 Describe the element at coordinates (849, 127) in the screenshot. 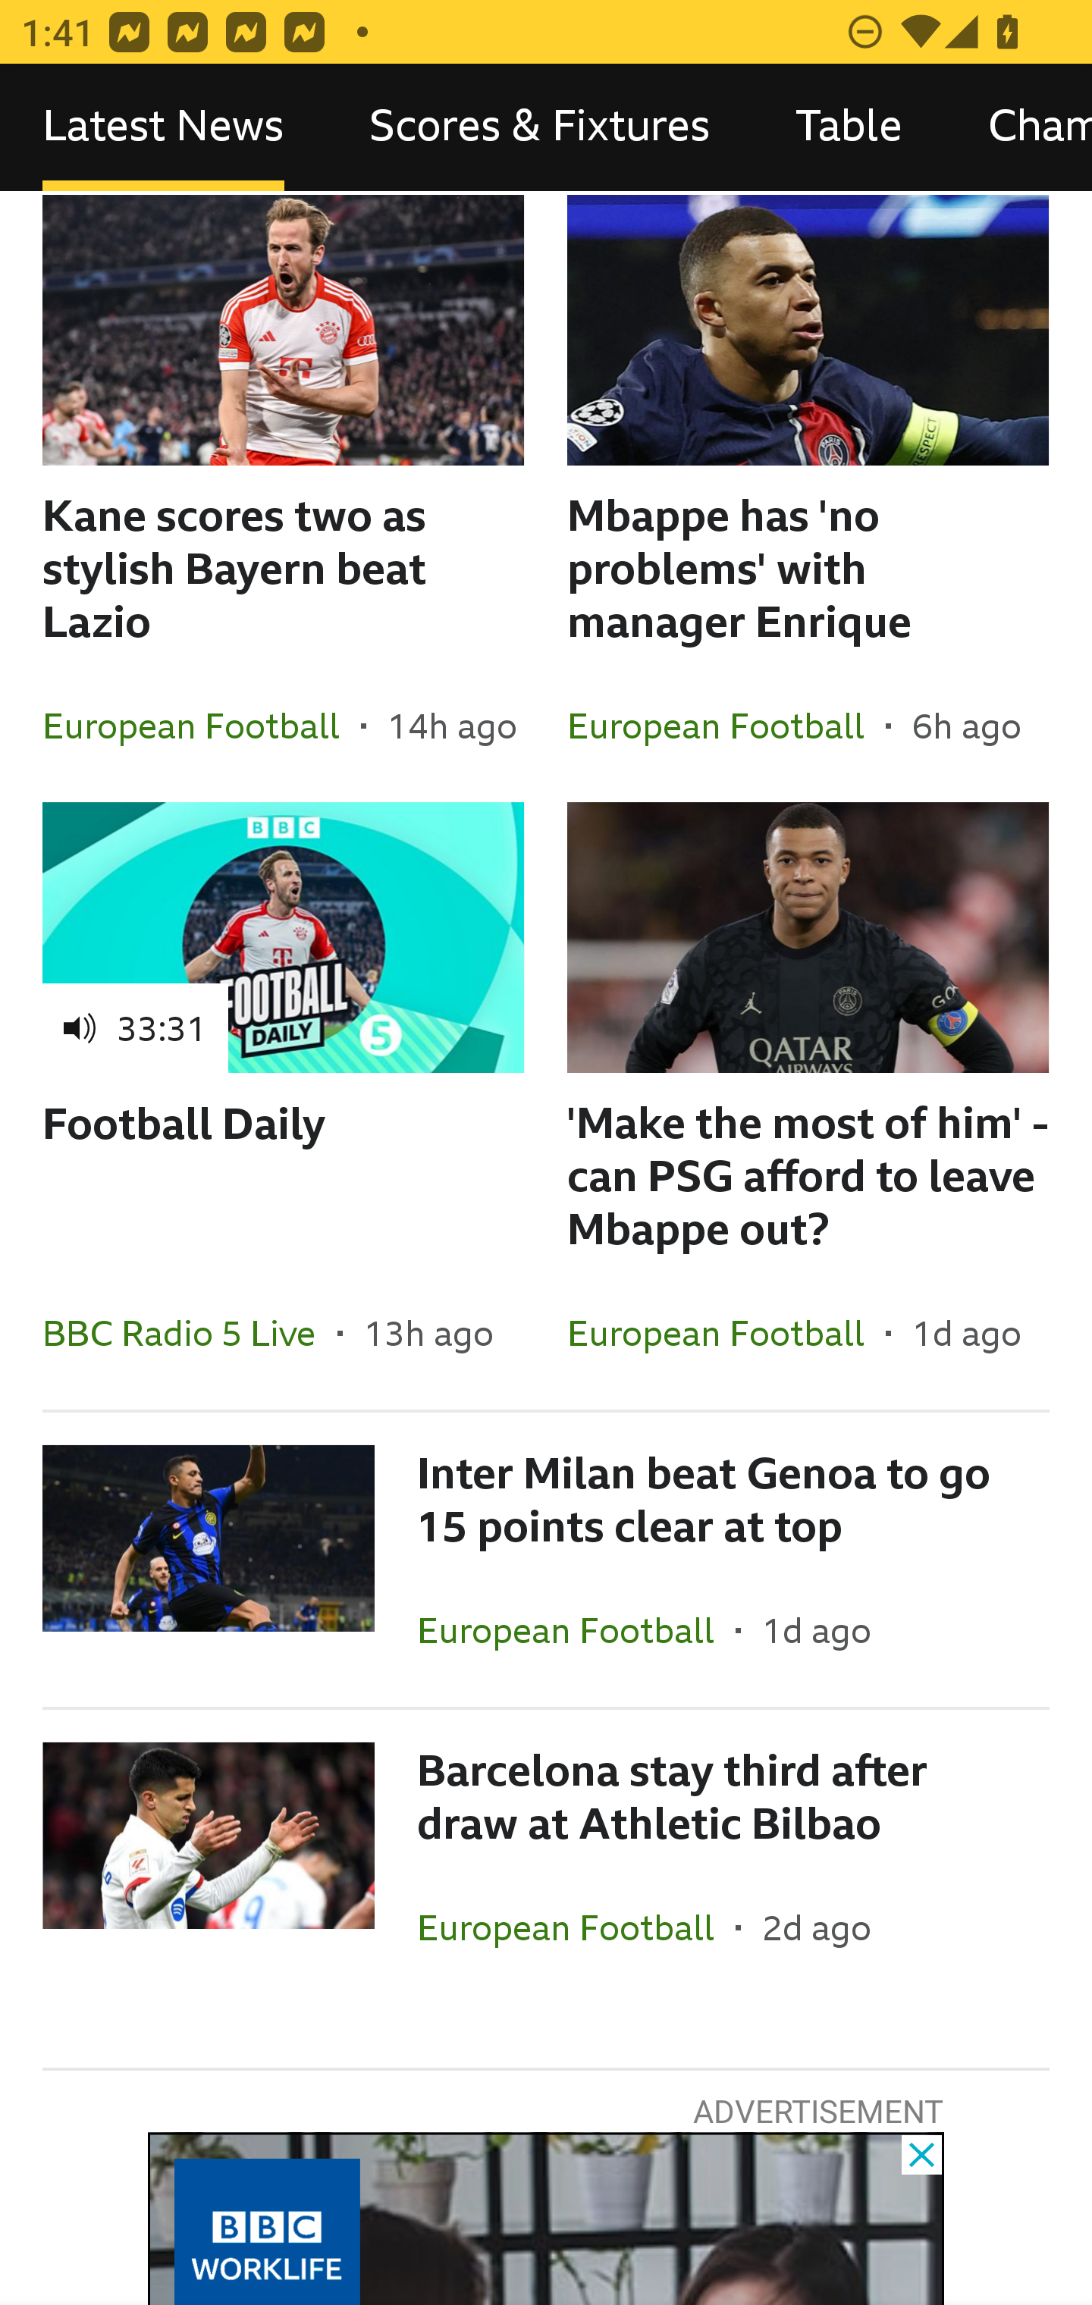

I see `Table` at that location.